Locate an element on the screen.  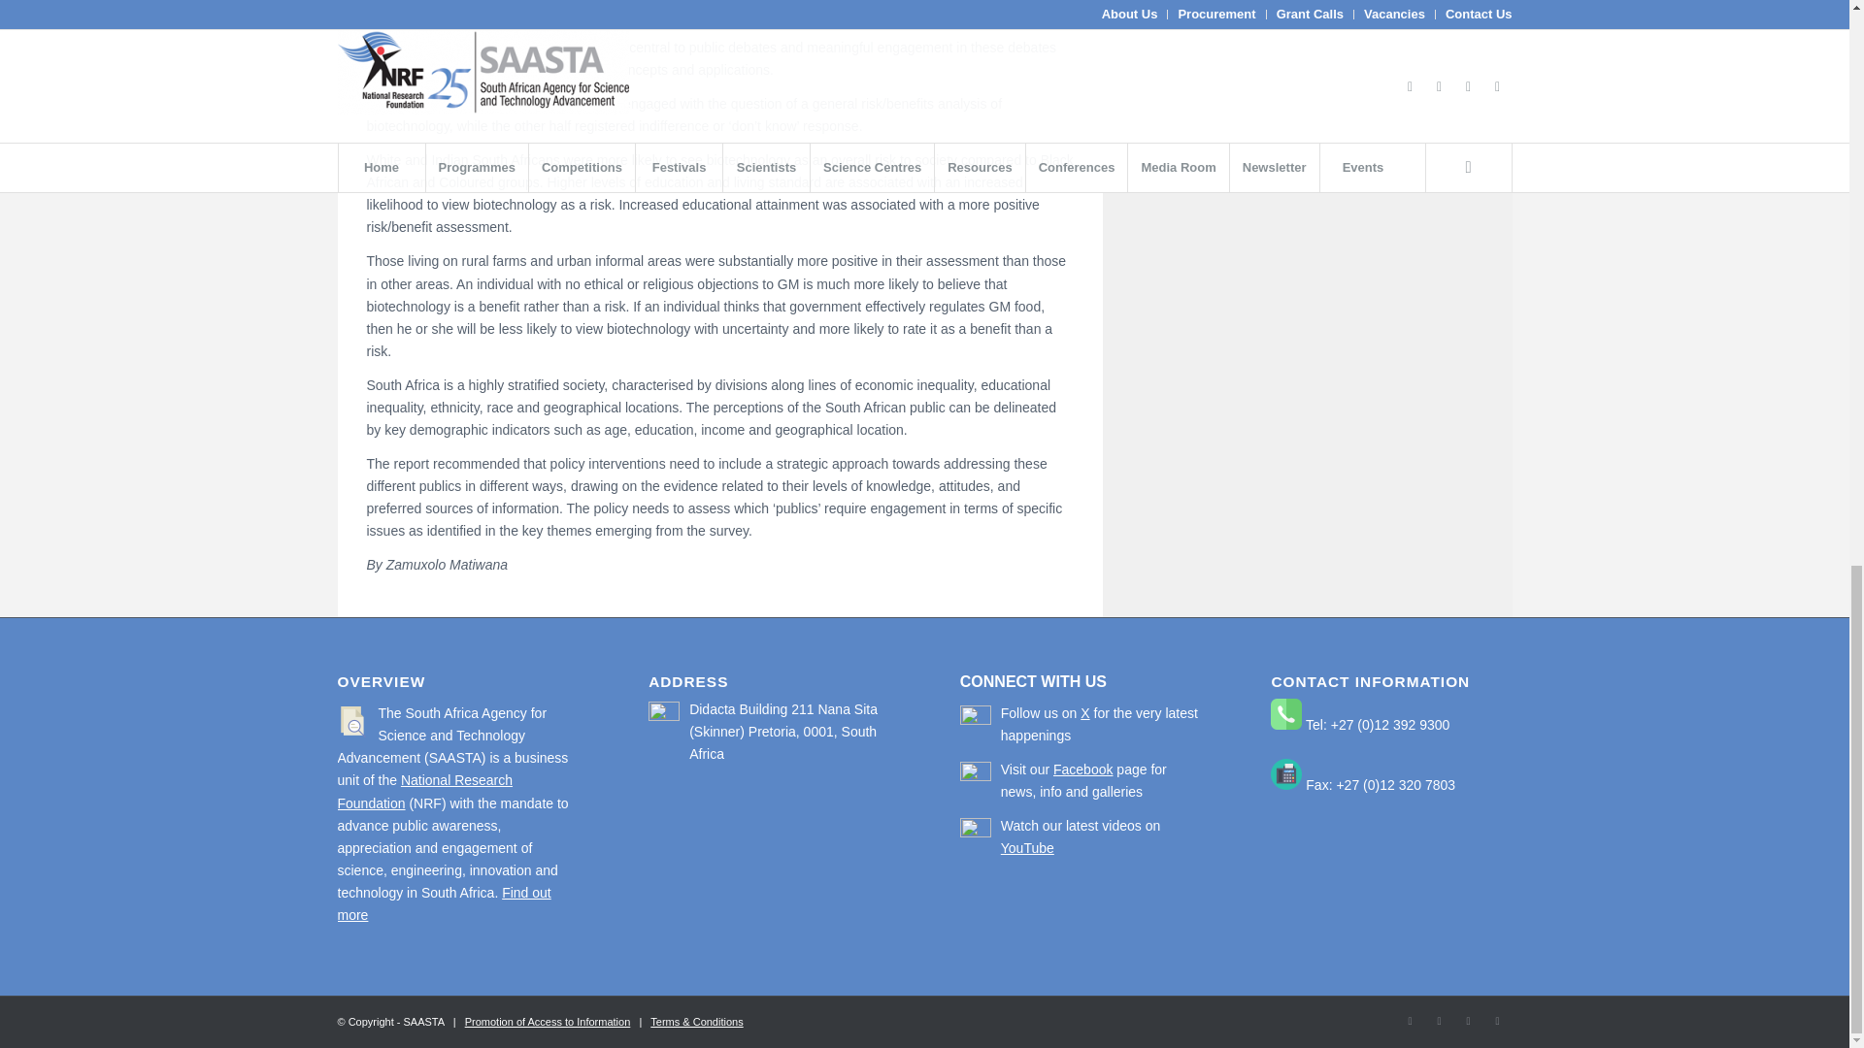
Twitter is located at coordinates (1439, 1021).